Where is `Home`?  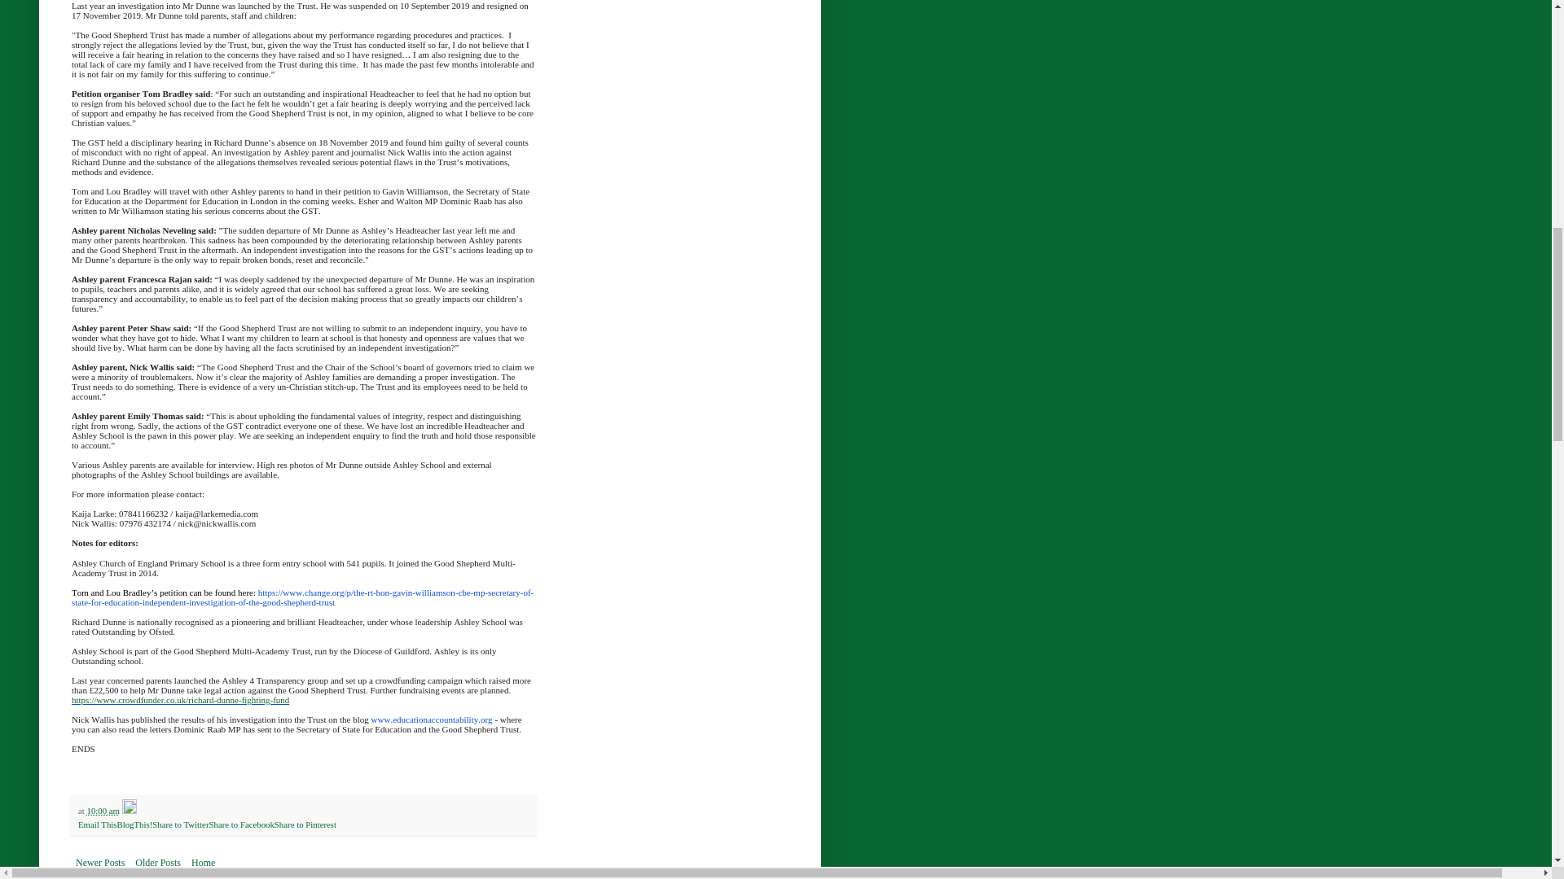
Home is located at coordinates (203, 863).